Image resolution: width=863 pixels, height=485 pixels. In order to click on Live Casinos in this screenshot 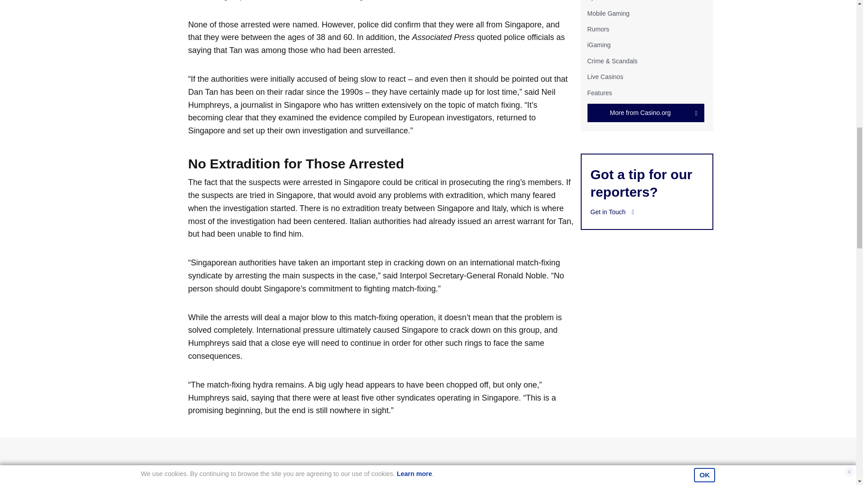, I will do `click(605, 77)`.